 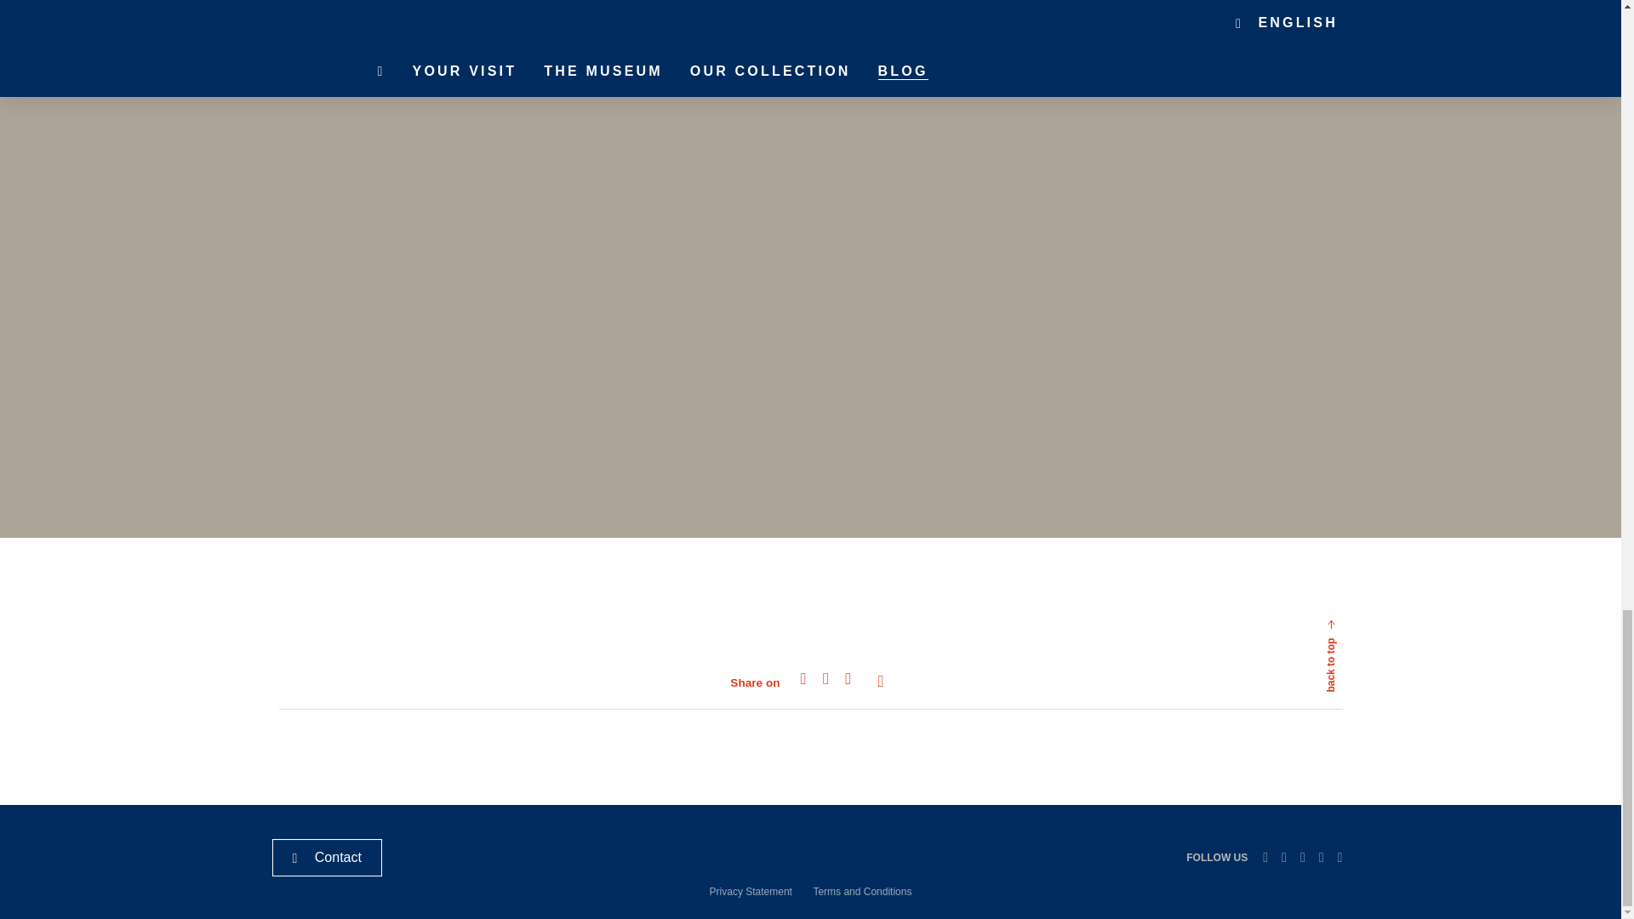 I want to click on Twitter, so click(x=1283, y=858).